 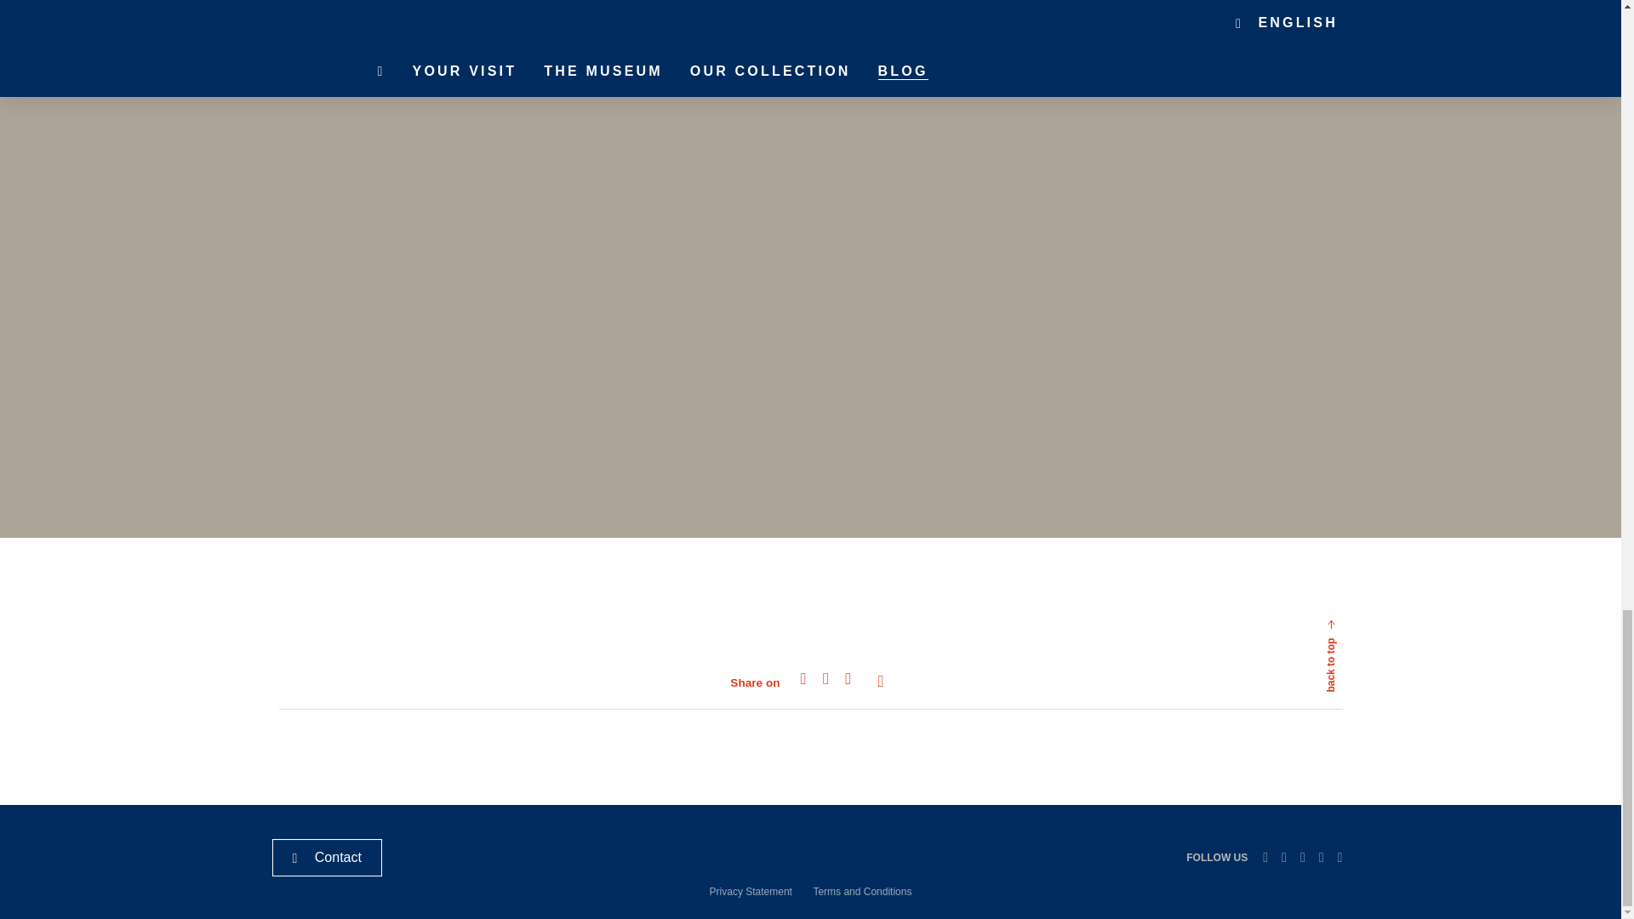 I want to click on Twitter, so click(x=1283, y=858).